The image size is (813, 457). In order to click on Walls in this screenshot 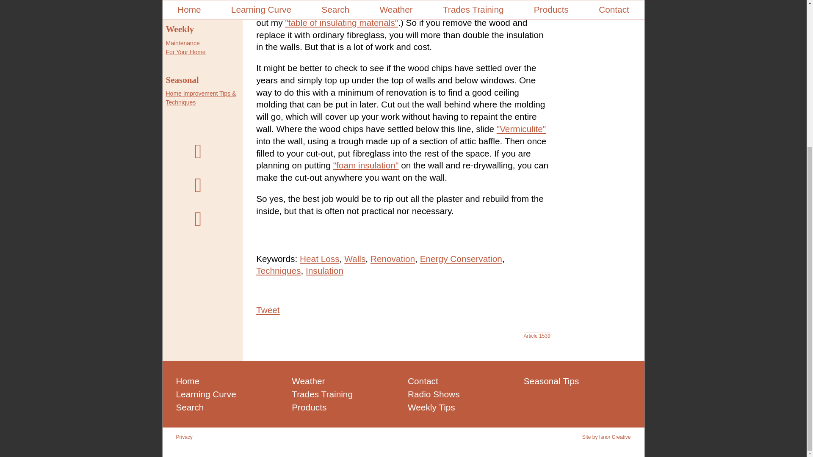, I will do `click(180, 29)`.